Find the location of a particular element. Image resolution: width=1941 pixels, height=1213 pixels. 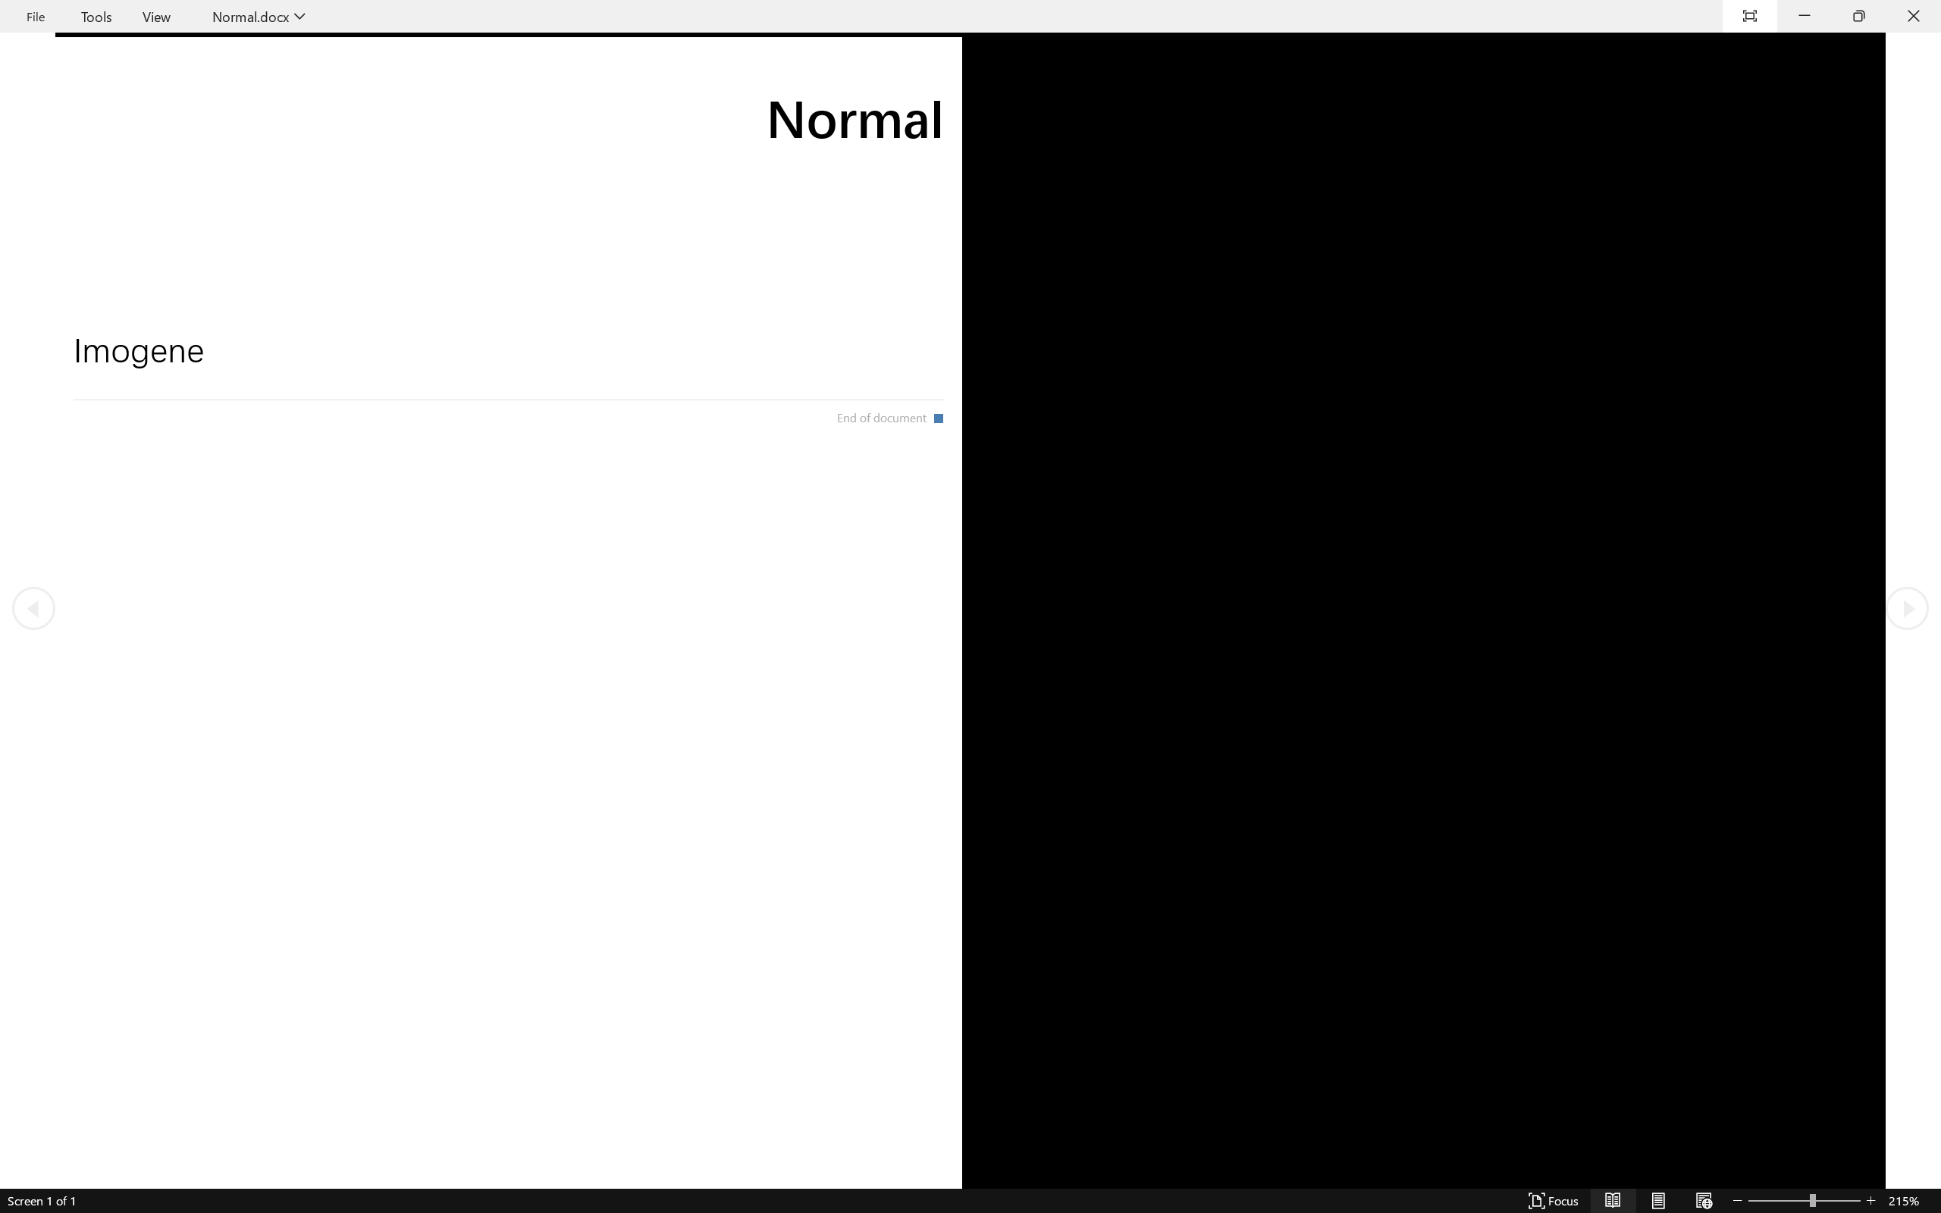

Arrow: Right is located at coordinates (785, 85).